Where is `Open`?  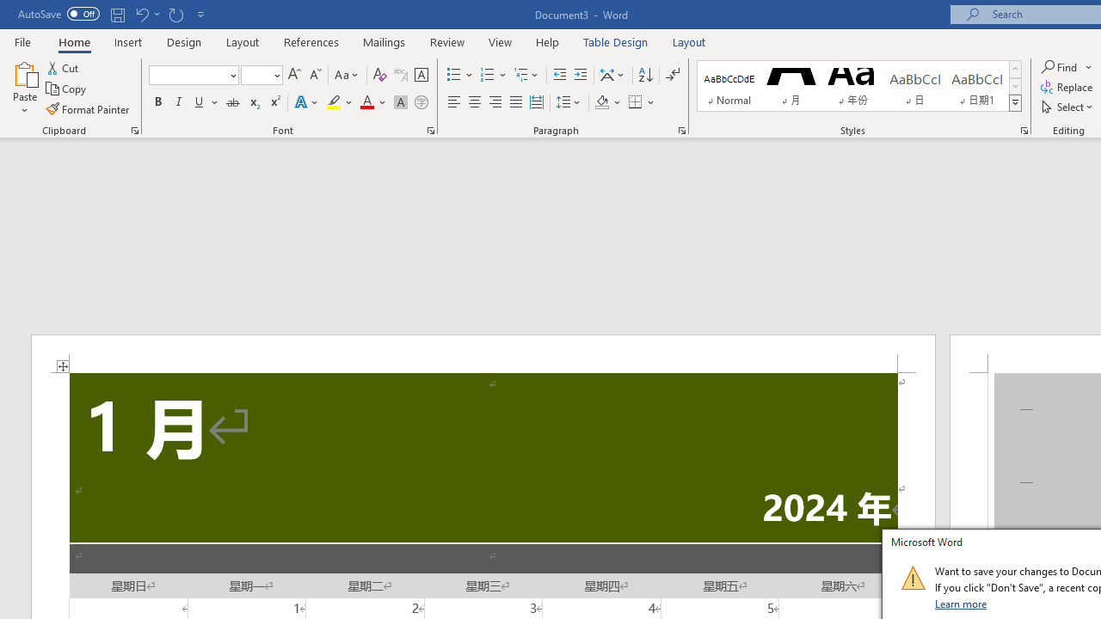
Open is located at coordinates (275, 75).